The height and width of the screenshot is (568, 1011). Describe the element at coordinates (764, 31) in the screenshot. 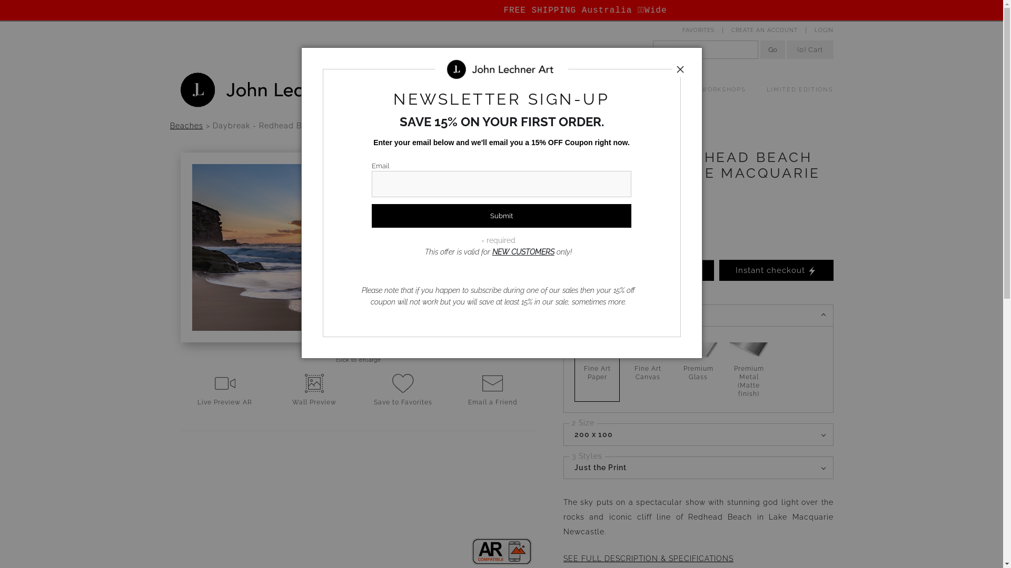

I see `CREATE AN ACCOUNT` at that location.